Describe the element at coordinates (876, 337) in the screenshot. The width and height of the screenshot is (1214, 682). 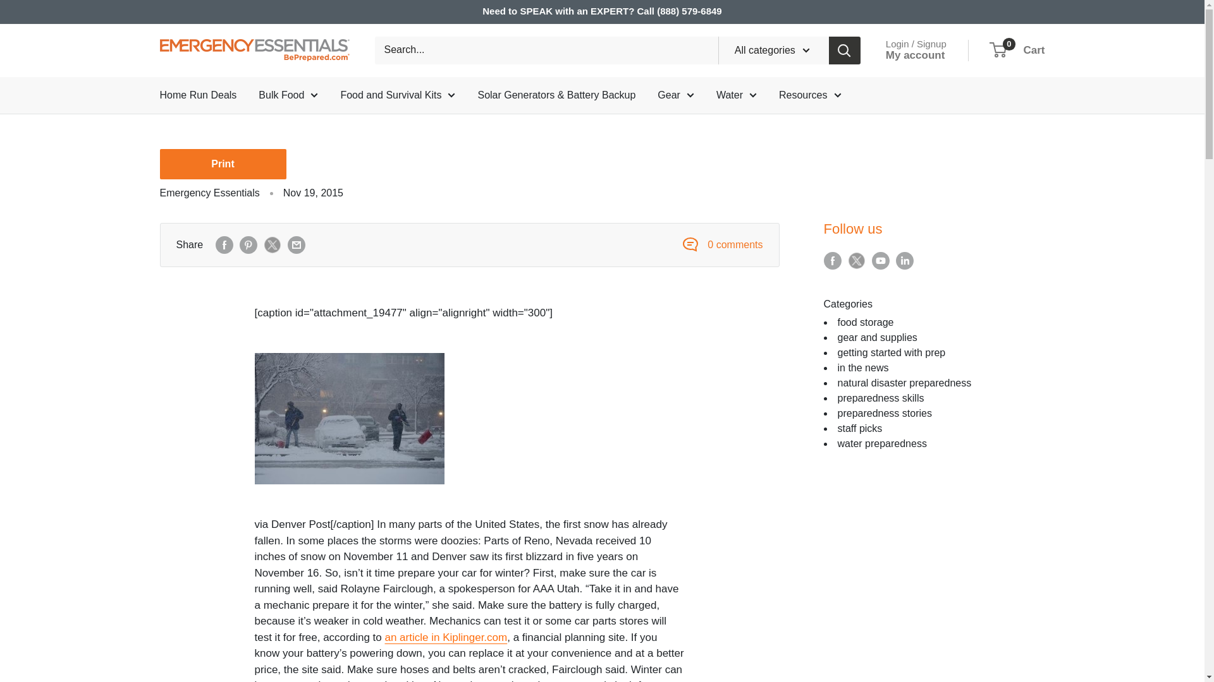
I see `Show articles tagged cat-gear and supplies` at that location.